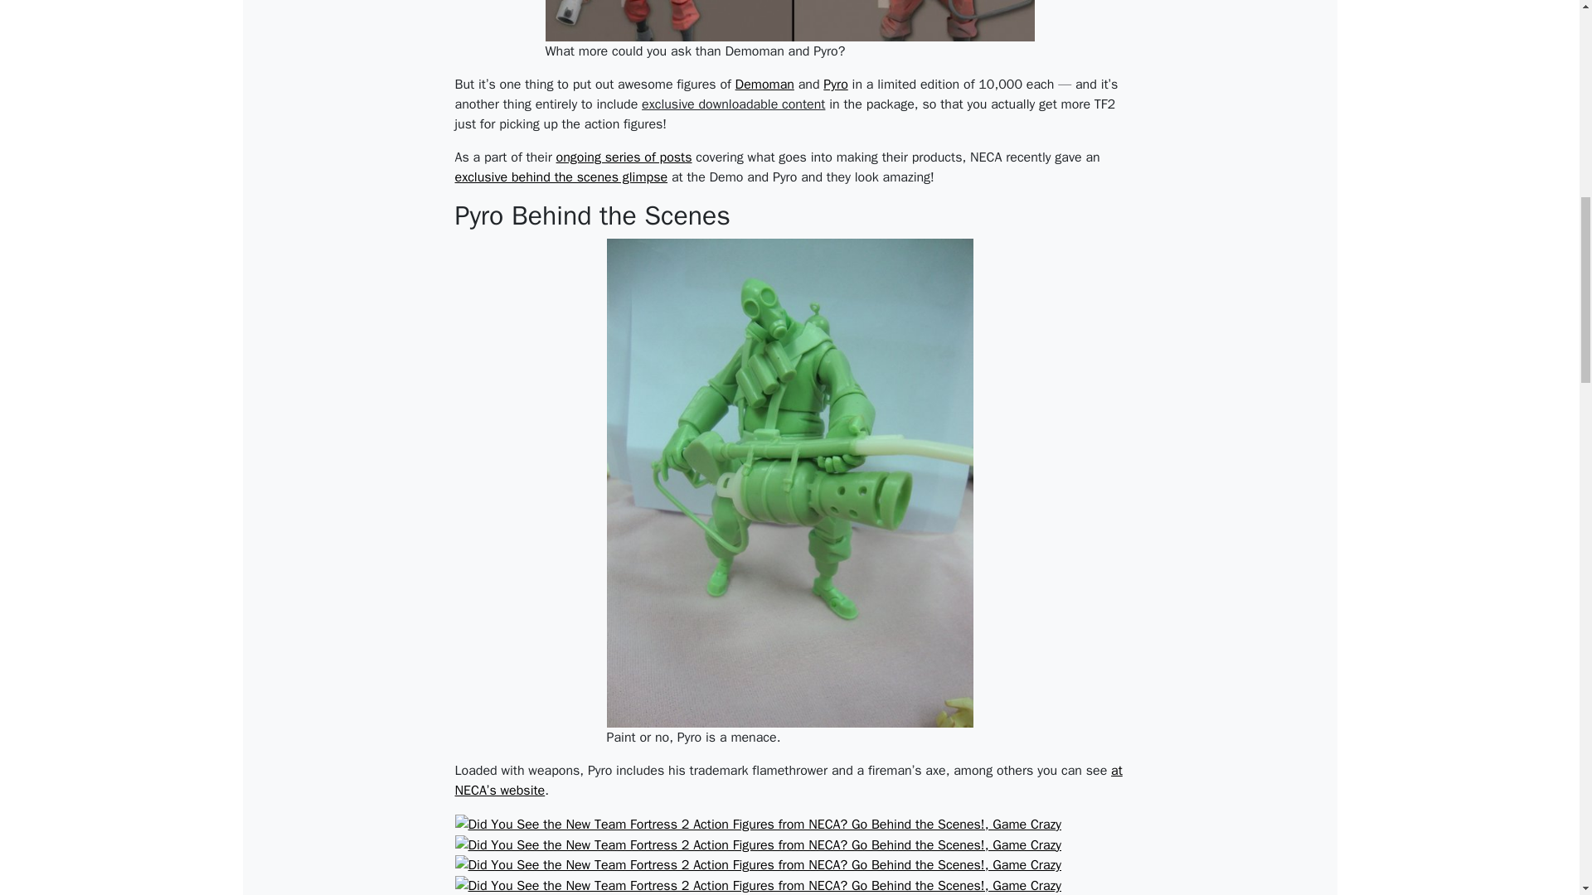 Image resolution: width=1592 pixels, height=895 pixels. What do you see at coordinates (561, 177) in the screenshot?
I see `NECA Behind The Scenes With Team Fortress 2` at bounding box center [561, 177].